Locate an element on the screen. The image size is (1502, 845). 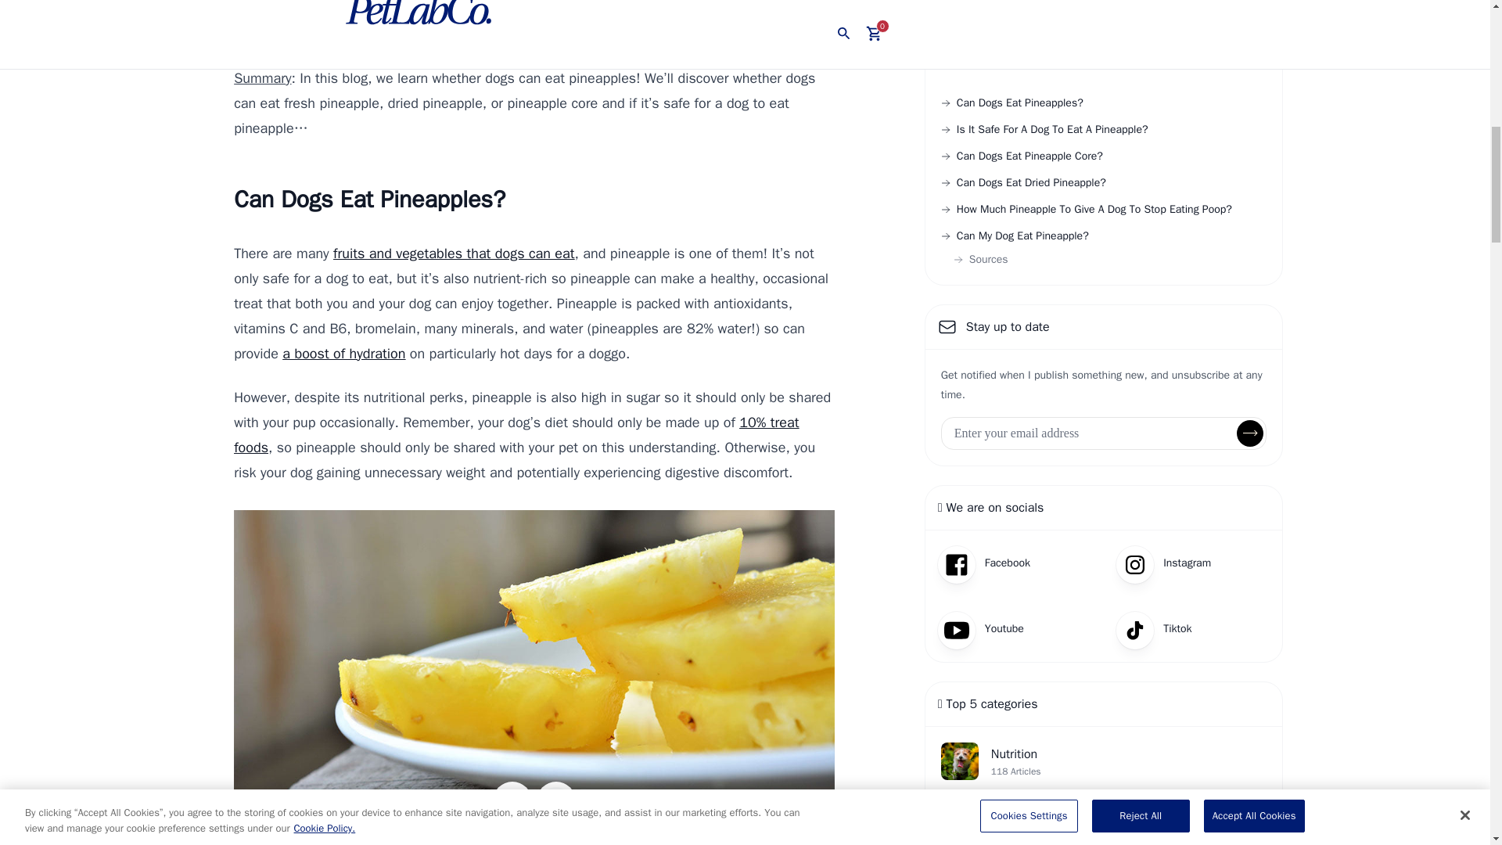
Can Dogs Eat Dried Pineapple? is located at coordinates (1023, 183).